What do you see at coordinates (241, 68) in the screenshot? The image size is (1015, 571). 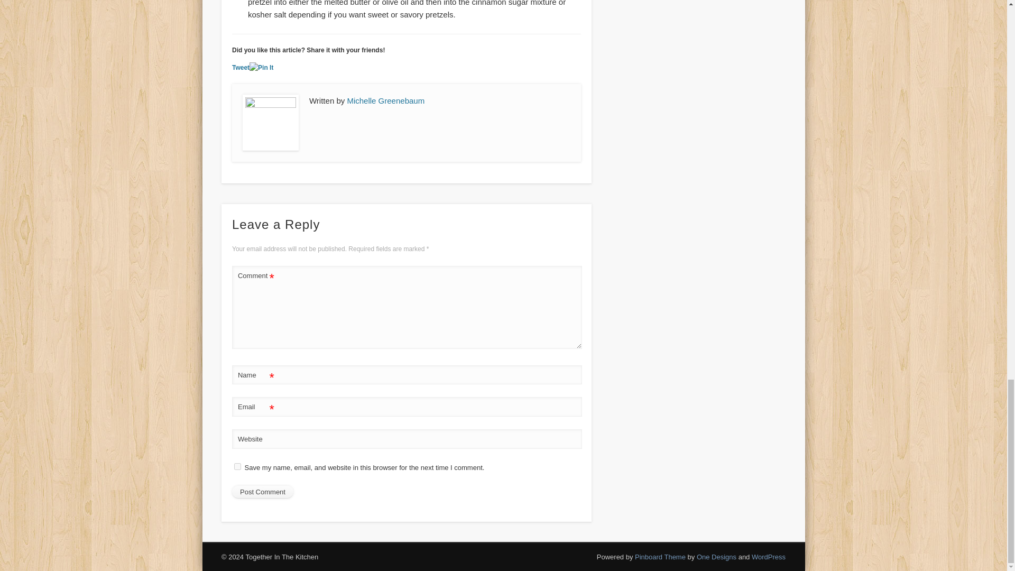 I see `Tweet` at bounding box center [241, 68].